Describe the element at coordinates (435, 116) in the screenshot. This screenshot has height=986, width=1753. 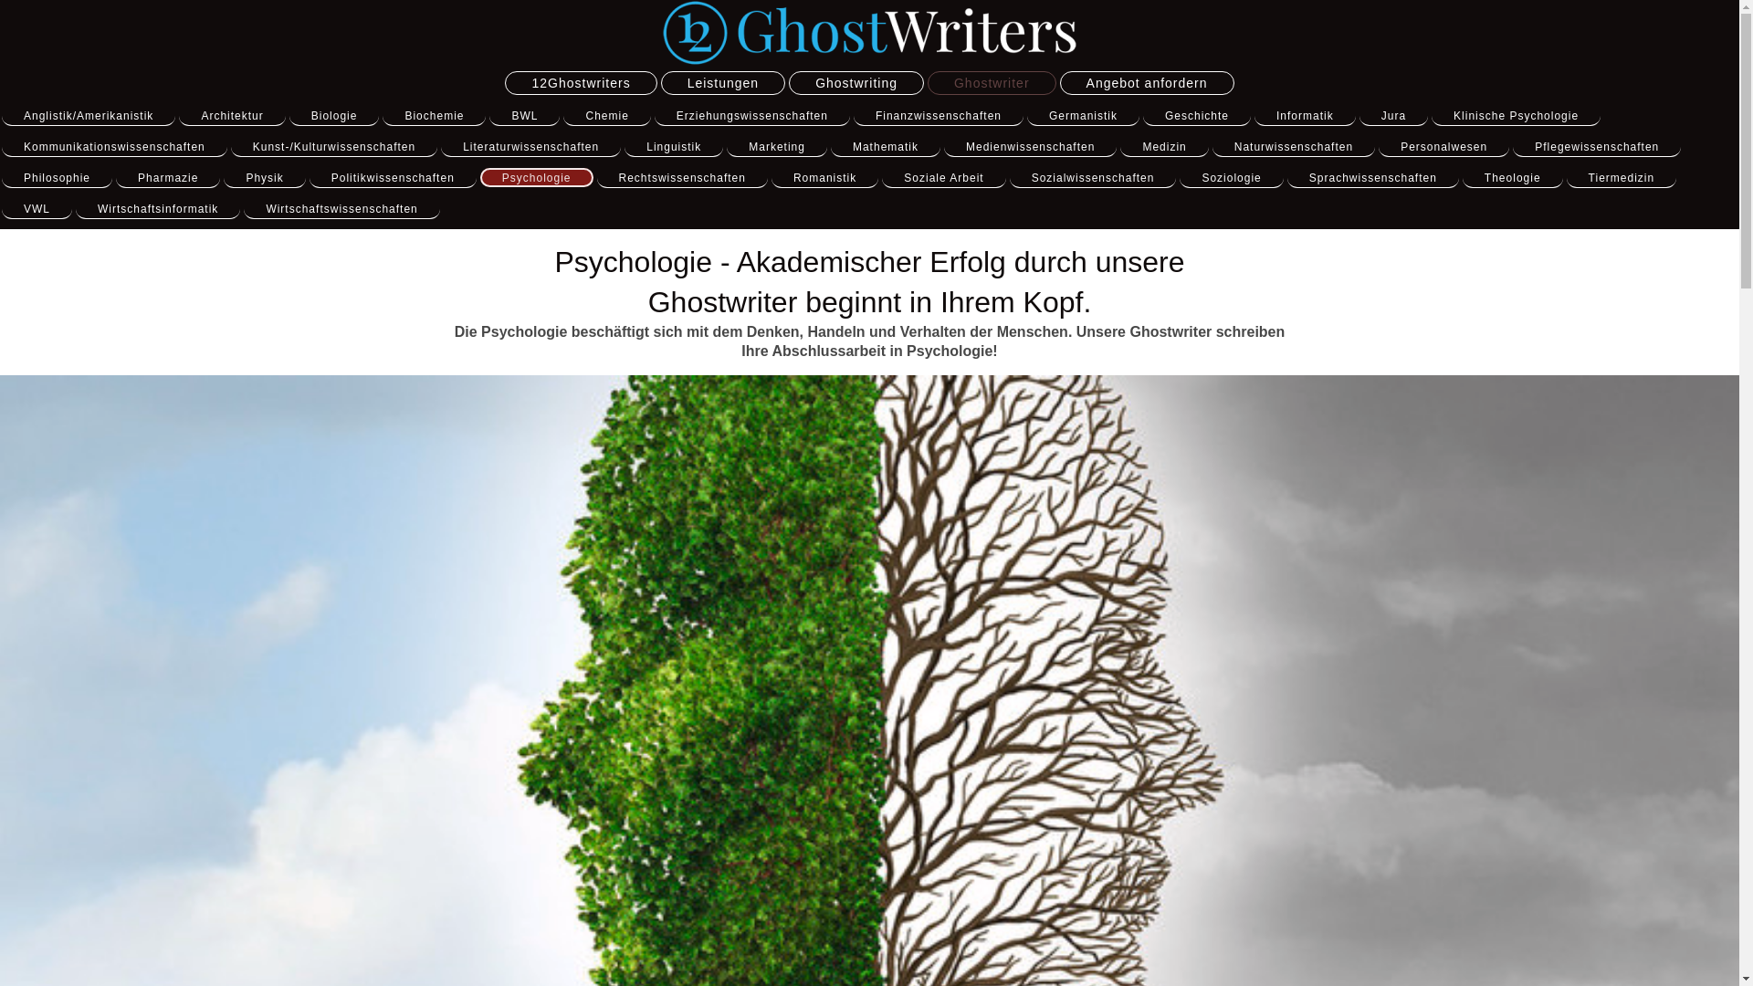
I see `Biochemie` at that location.